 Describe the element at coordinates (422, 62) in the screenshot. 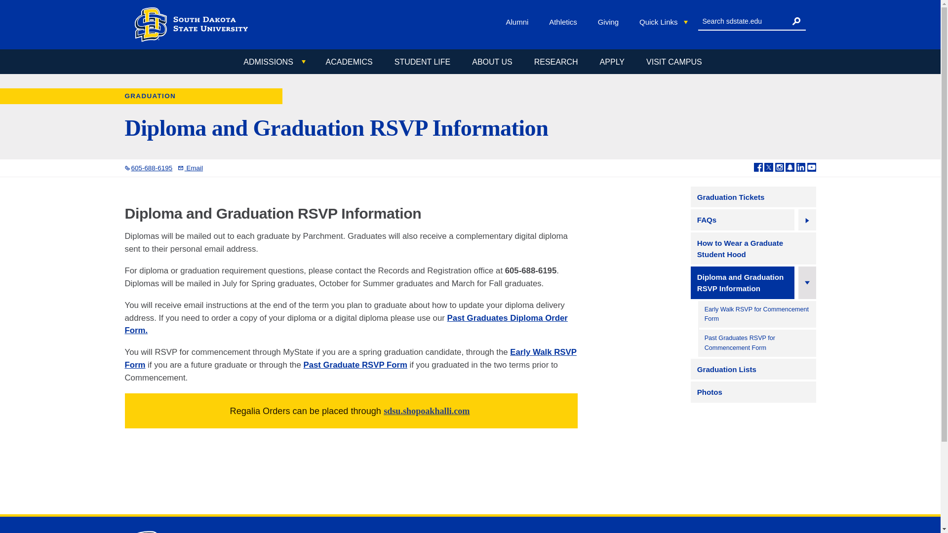

I see `STUDENT LIFE` at that location.